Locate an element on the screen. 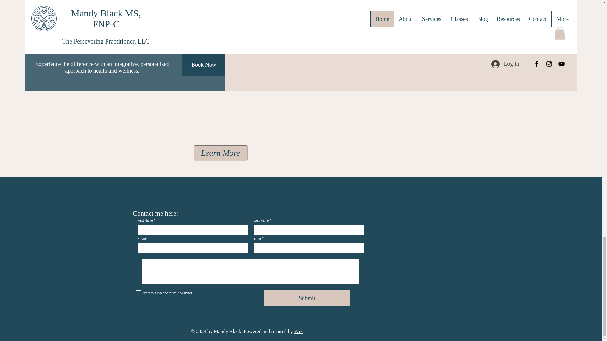 The height and width of the screenshot is (341, 607). Learn More is located at coordinates (220, 153).